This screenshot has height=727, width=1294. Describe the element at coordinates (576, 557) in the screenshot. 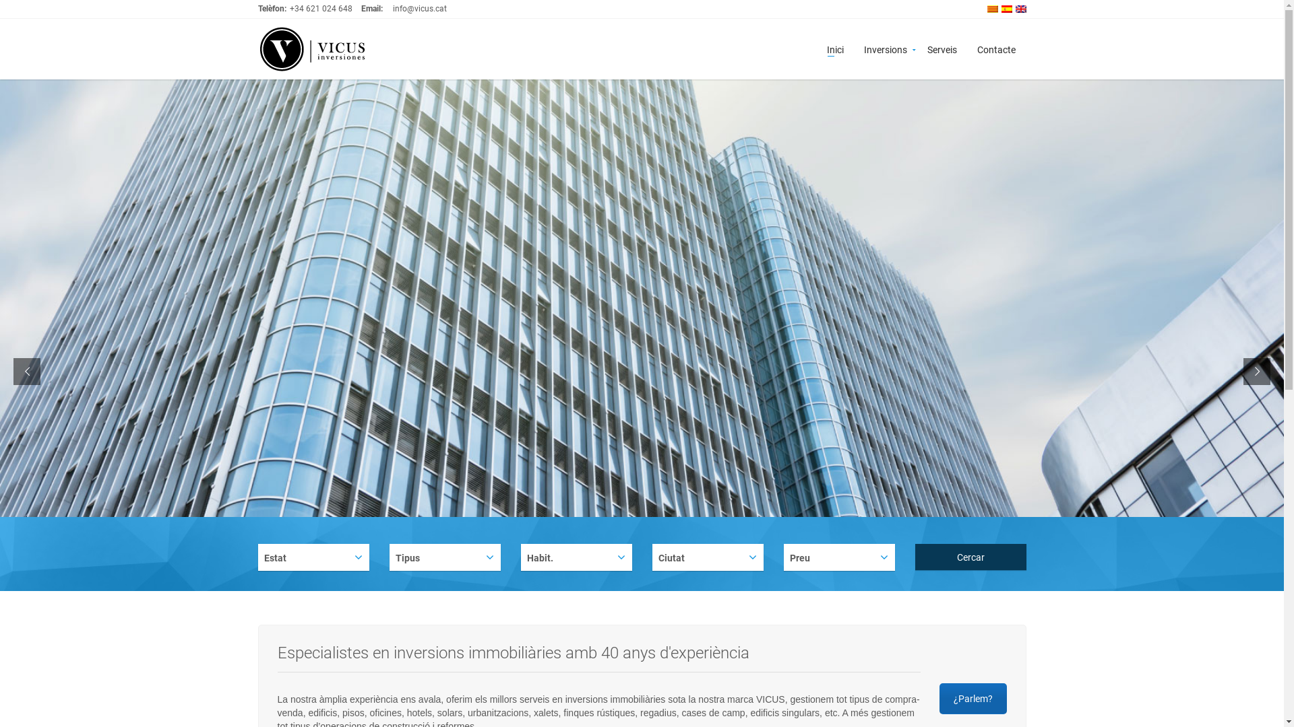

I see `Habit.
 ` at that location.